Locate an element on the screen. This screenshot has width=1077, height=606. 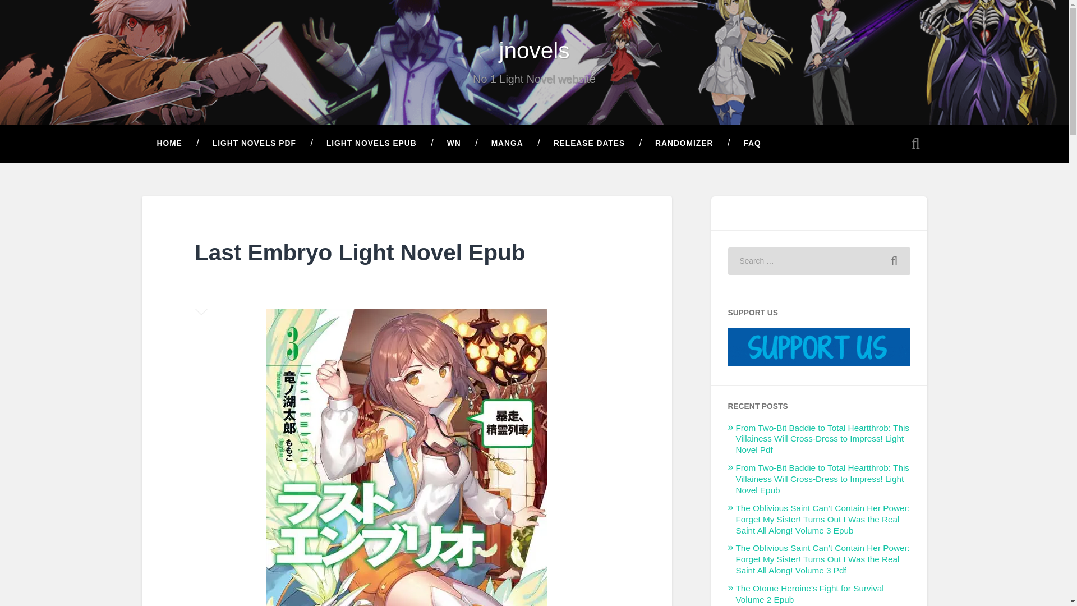
RELEASE DATES is located at coordinates (589, 144).